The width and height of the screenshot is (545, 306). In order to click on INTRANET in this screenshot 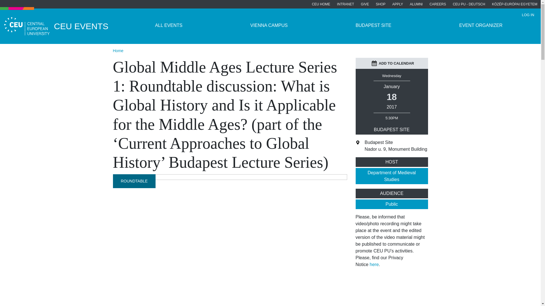, I will do `click(345, 4)`.